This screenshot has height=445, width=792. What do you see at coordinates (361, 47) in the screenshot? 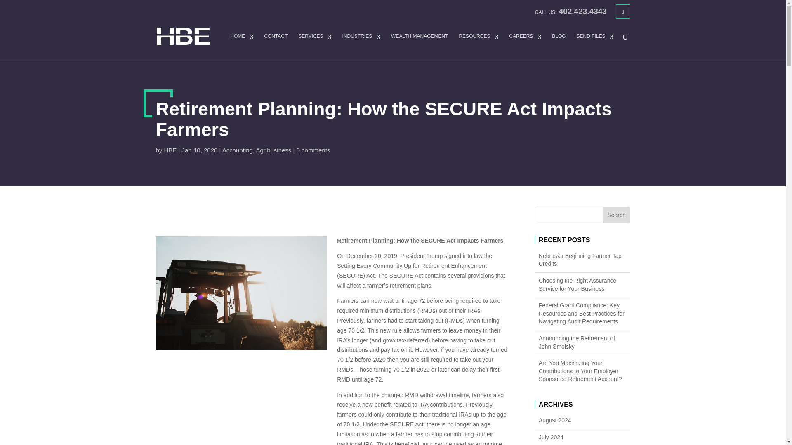
I see `INDUSTRIES` at bounding box center [361, 47].